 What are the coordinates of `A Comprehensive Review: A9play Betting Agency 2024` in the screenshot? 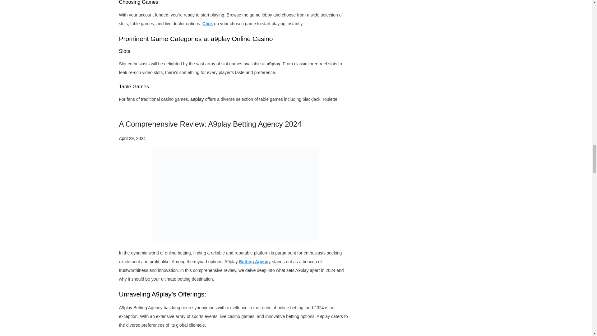 It's located at (210, 124).